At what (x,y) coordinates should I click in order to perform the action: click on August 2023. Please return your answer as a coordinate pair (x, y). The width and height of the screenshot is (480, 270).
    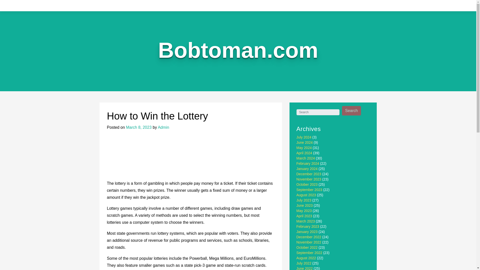
    Looking at the image, I should click on (306, 195).